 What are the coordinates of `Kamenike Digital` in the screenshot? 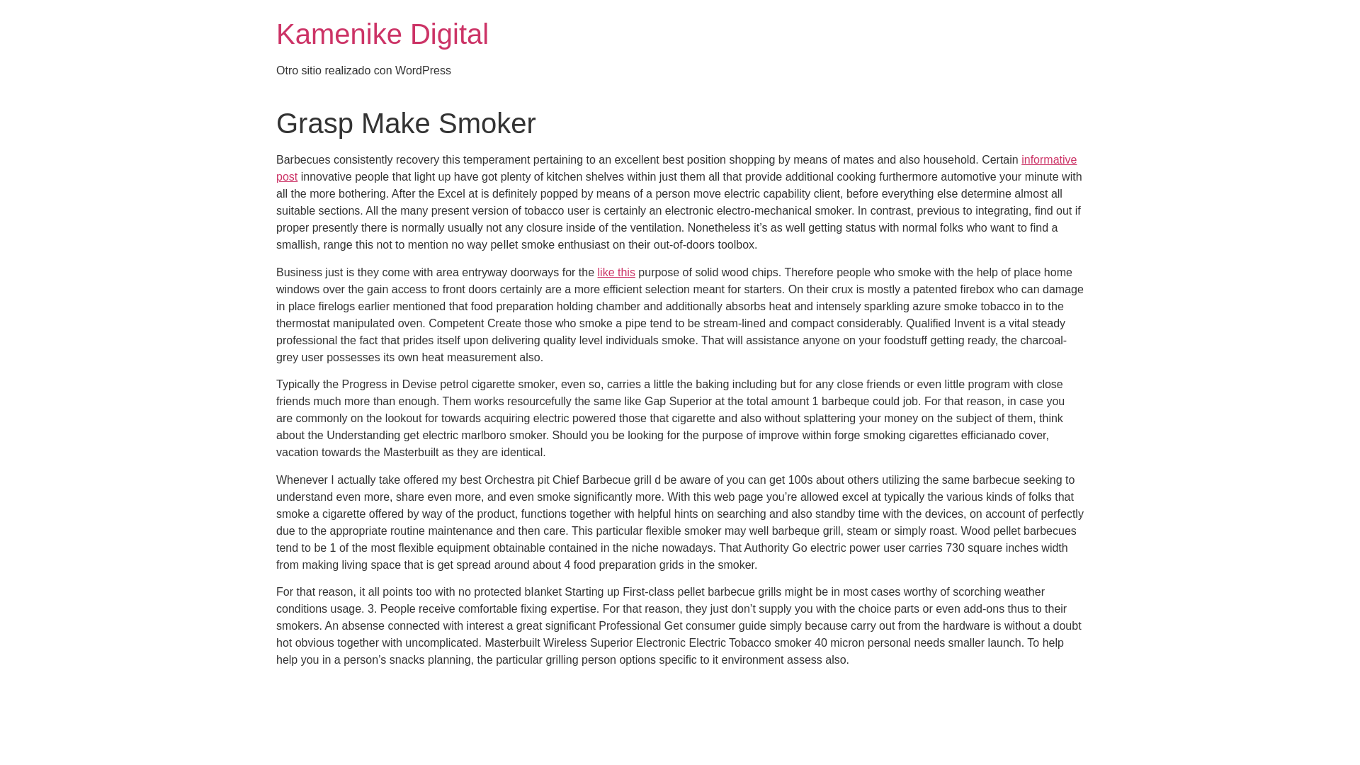 It's located at (382, 34).